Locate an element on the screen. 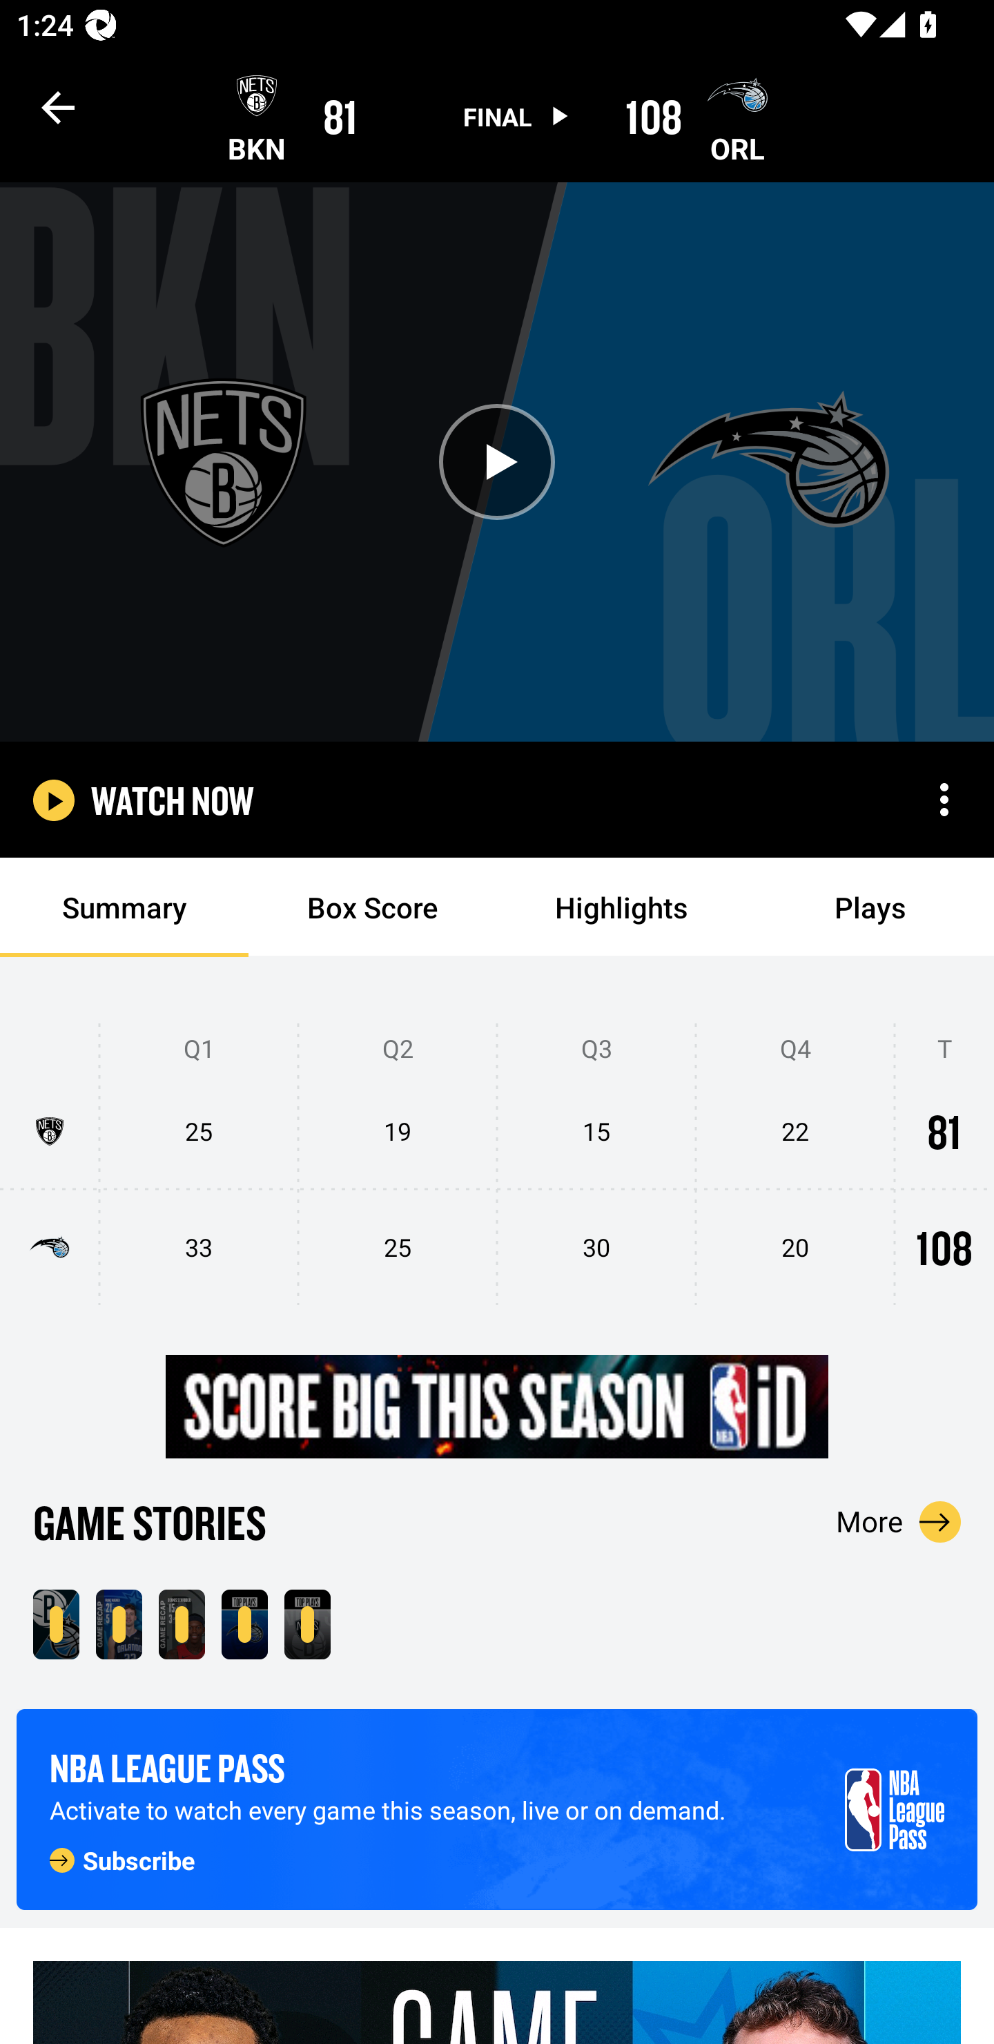 The image size is (994, 2044). Plays is located at coordinates (870, 907).